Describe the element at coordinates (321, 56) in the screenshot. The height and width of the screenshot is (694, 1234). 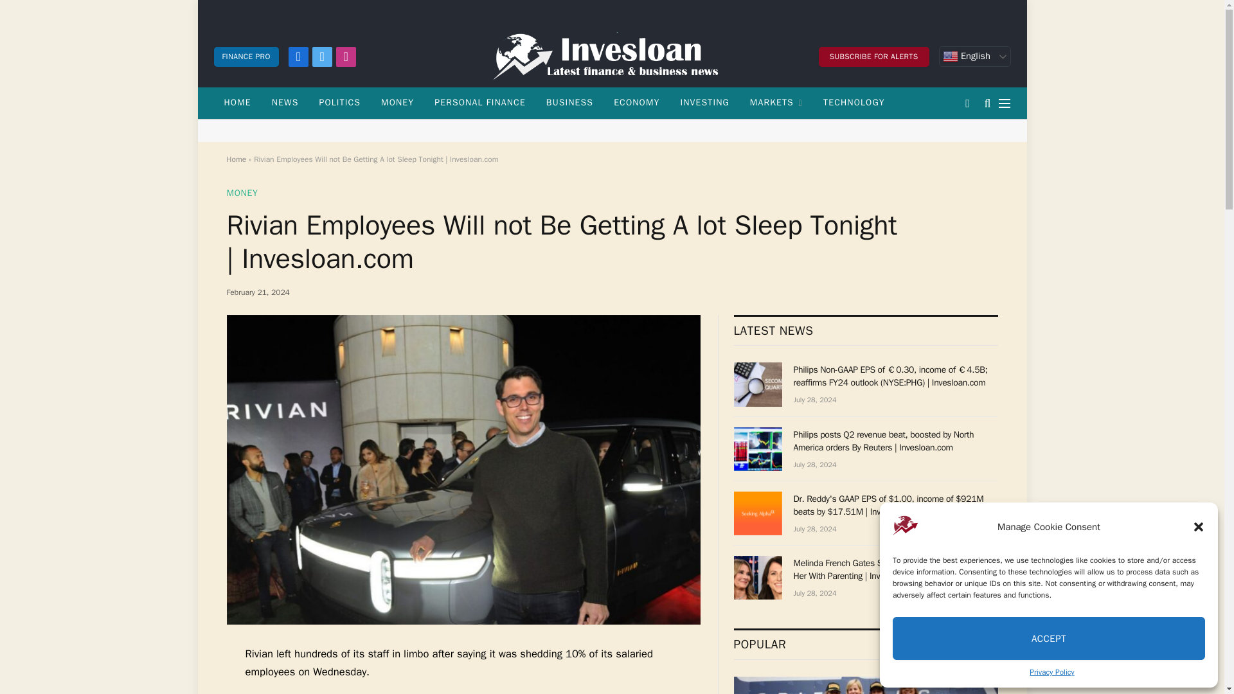
I see `Twitter` at that location.